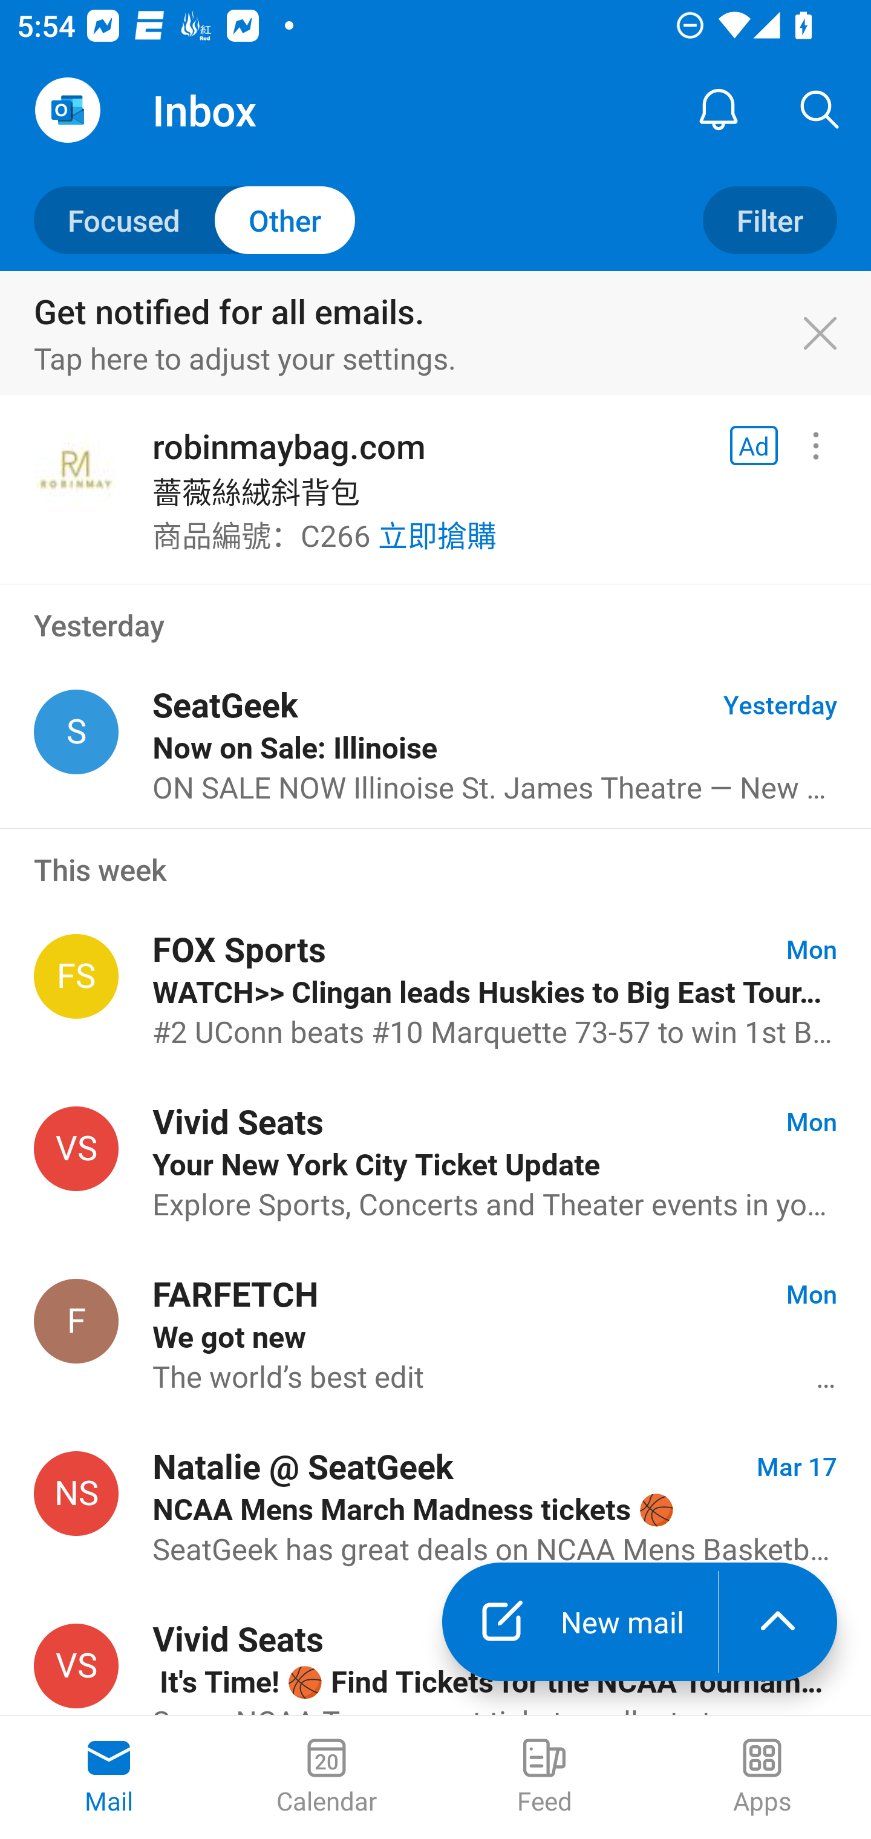  Describe the element at coordinates (769, 220) in the screenshot. I see `Filter` at that location.